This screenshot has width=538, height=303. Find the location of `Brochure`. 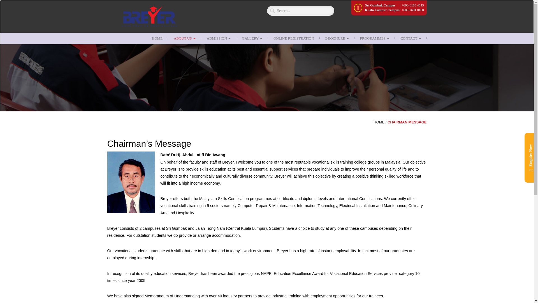

Brochure is located at coordinates (337, 38).